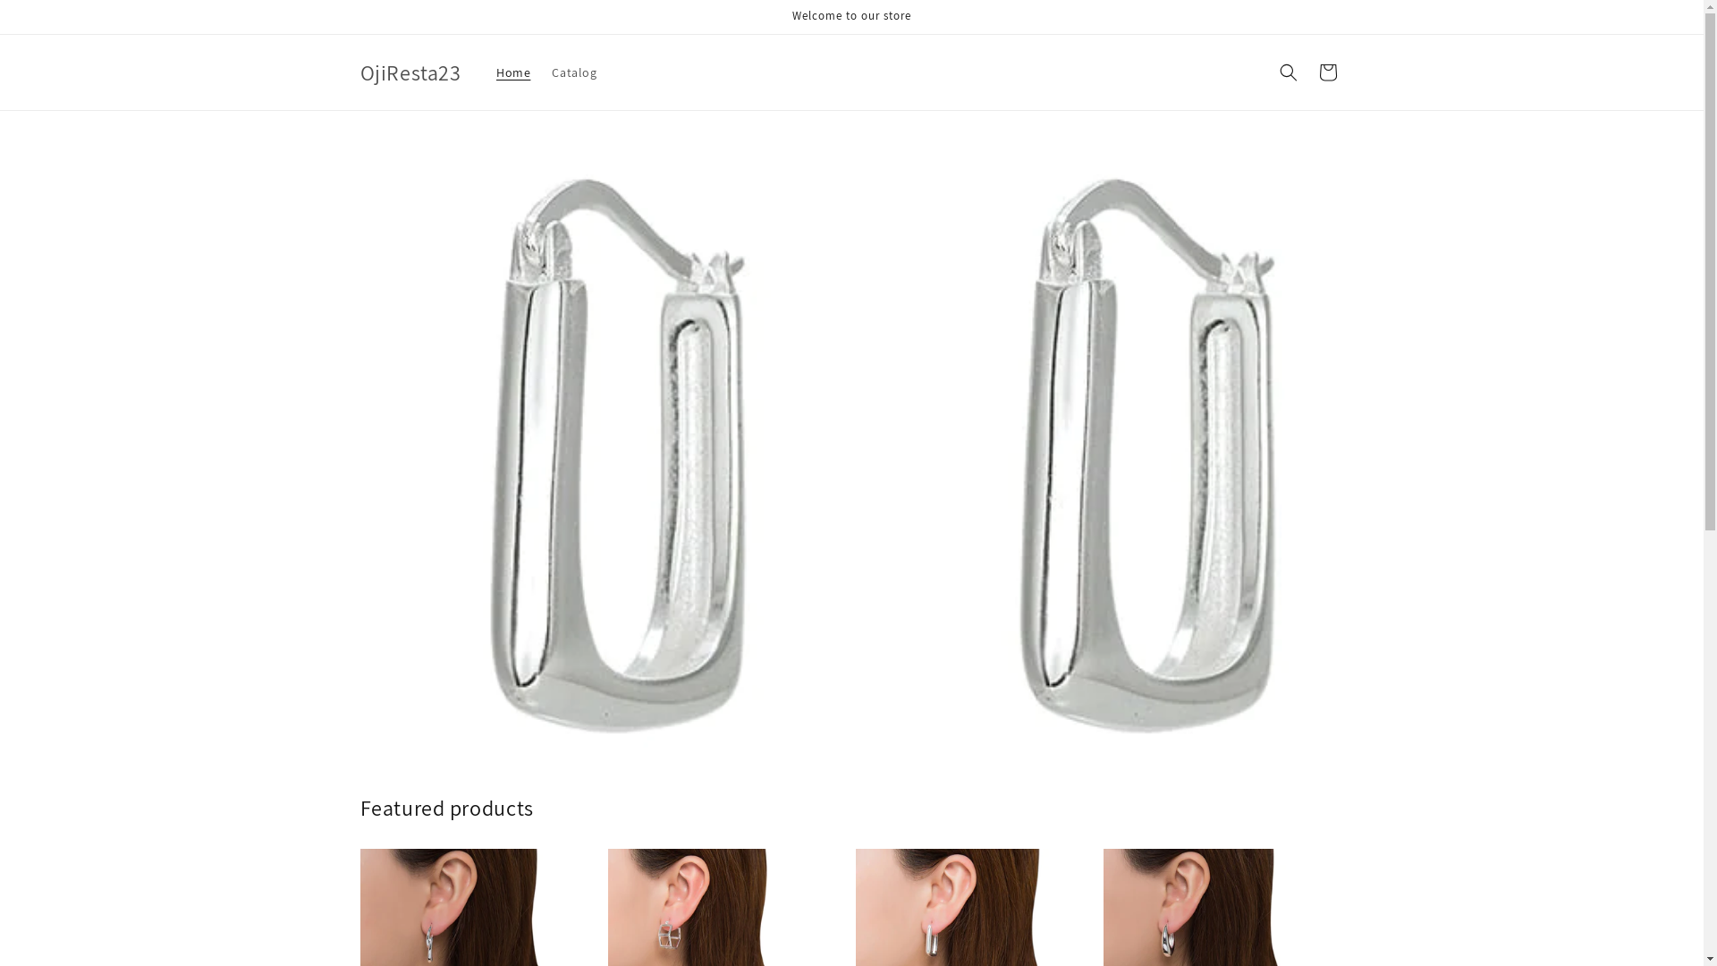 The width and height of the screenshot is (1717, 966). Describe the element at coordinates (574, 72) in the screenshot. I see `Catalog` at that location.